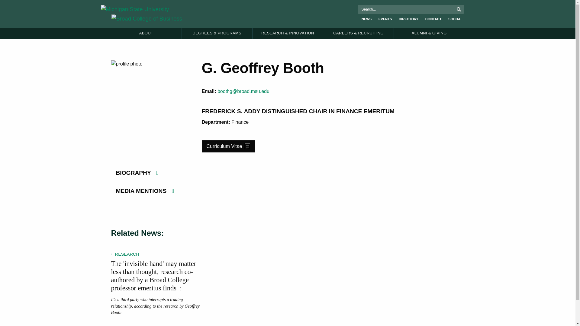 The width and height of the screenshot is (580, 326). What do you see at coordinates (455, 19) in the screenshot?
I see `SOCIAL` at bounding box center [455, 19].